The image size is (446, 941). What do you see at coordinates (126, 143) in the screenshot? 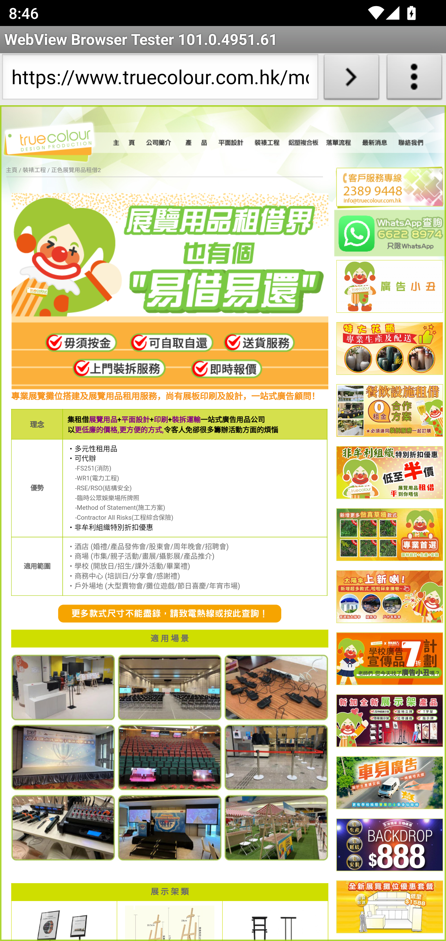
I see `主頁` at bounding box center [126, 143].